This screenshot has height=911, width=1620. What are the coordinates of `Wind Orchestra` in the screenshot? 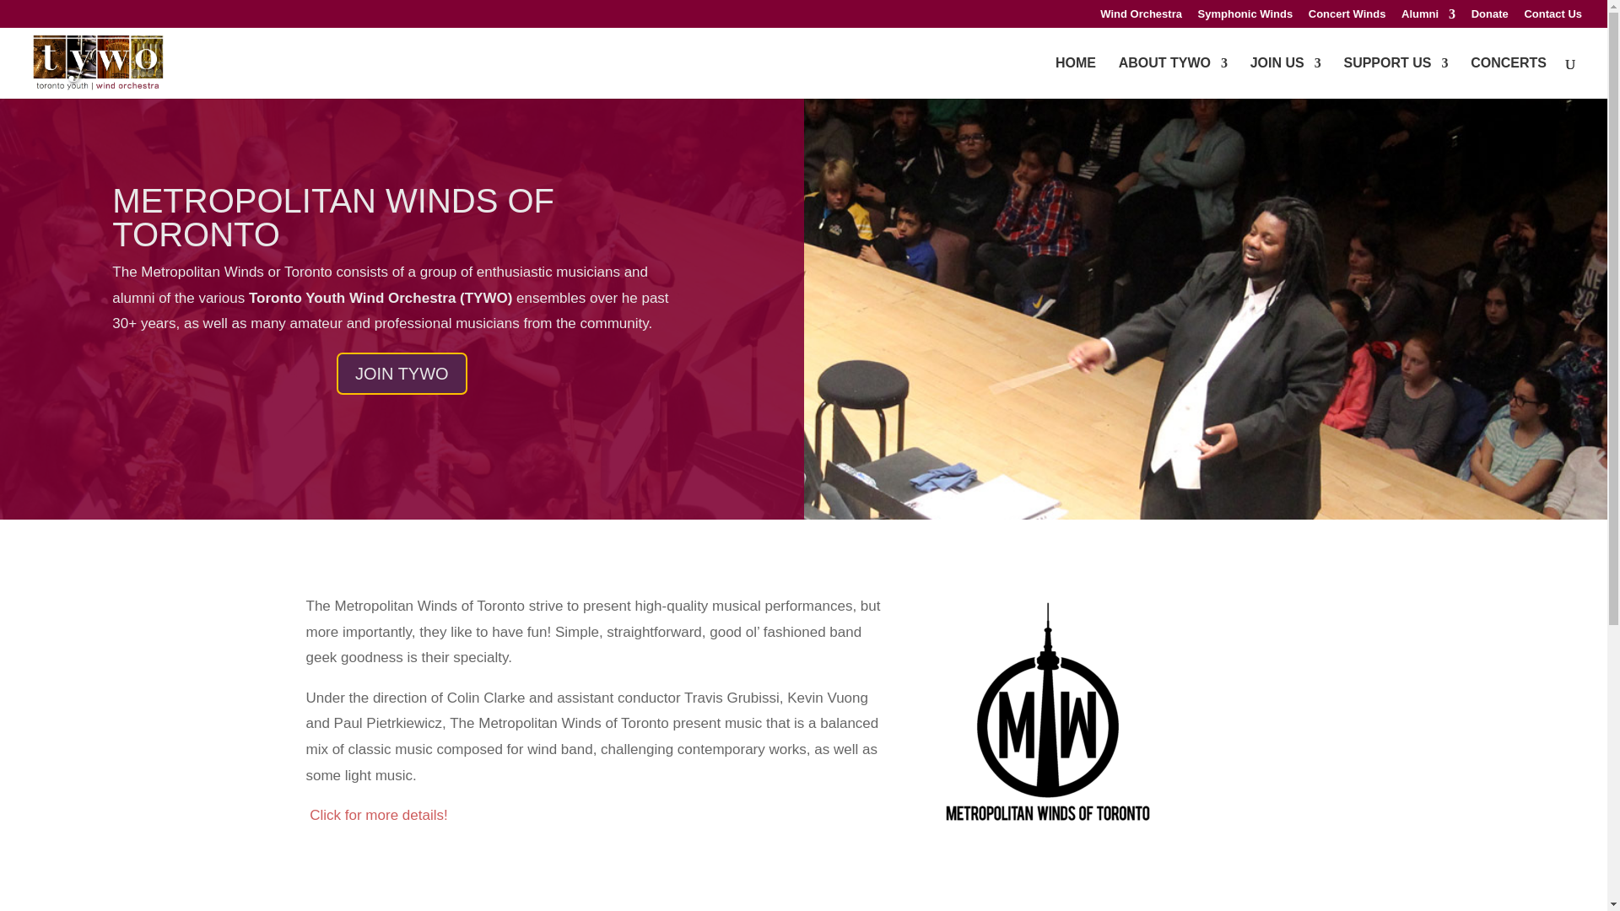 It's located at (1141, 18).